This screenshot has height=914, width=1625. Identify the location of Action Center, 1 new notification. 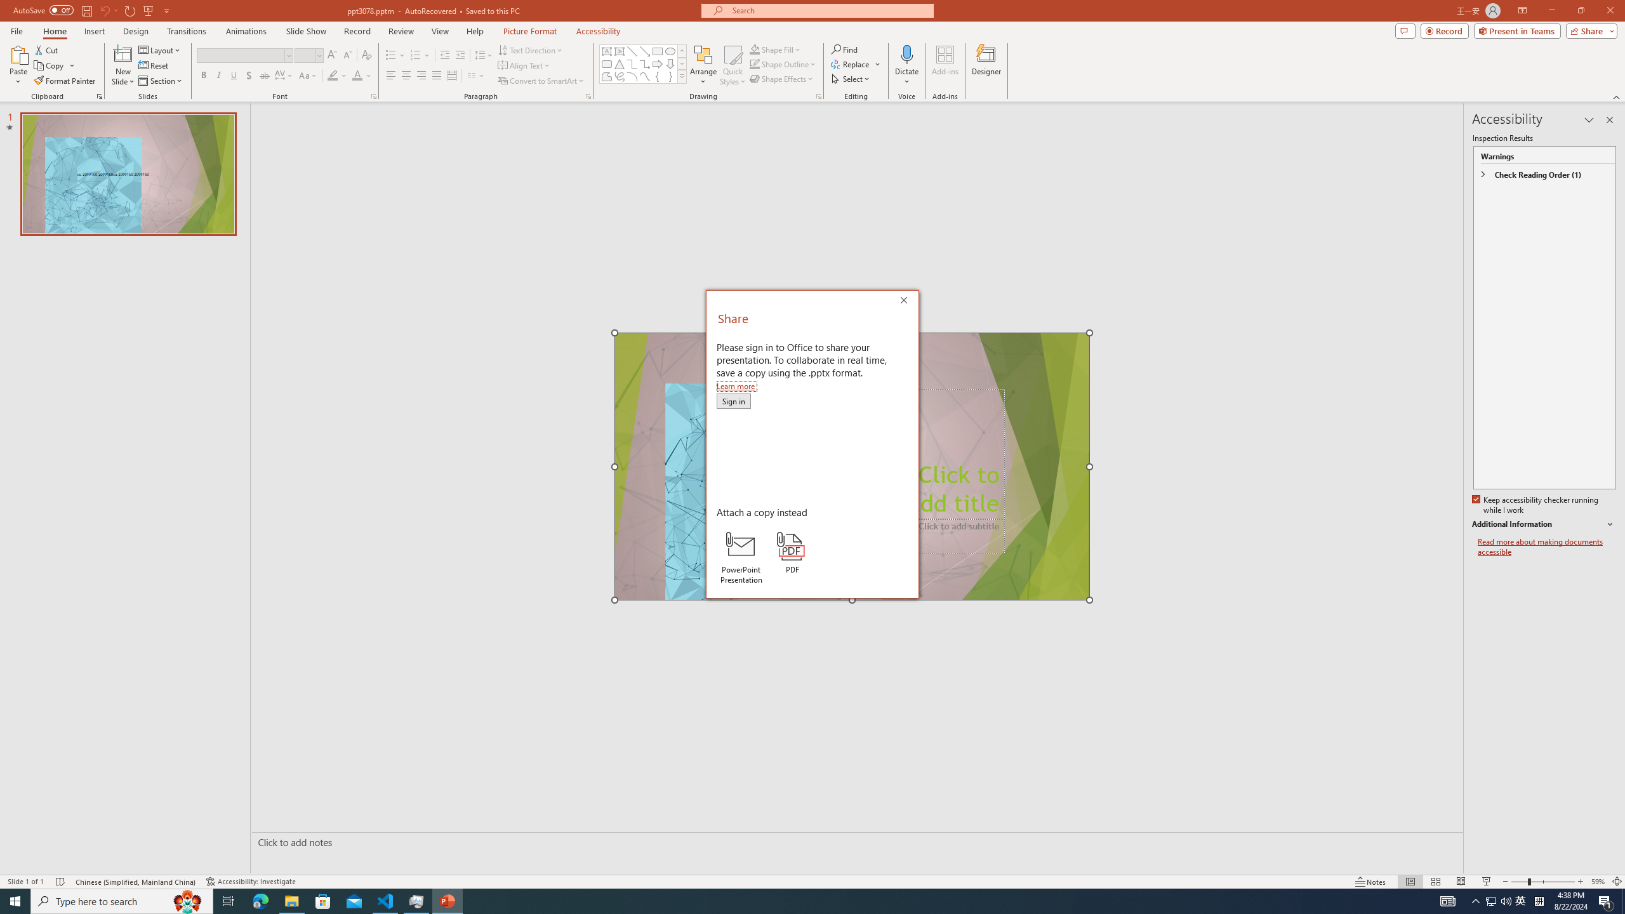
(1606, 901).